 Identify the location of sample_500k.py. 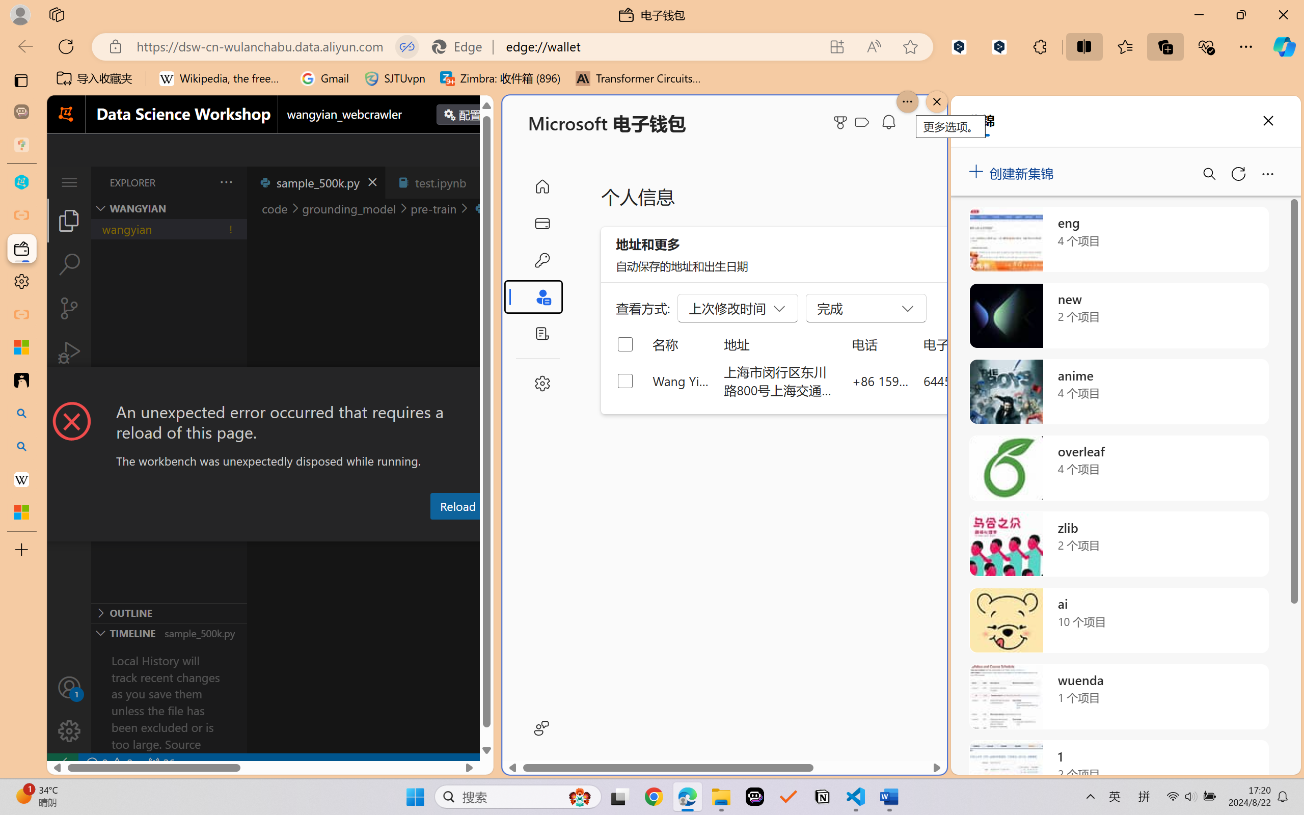
(316, 182).